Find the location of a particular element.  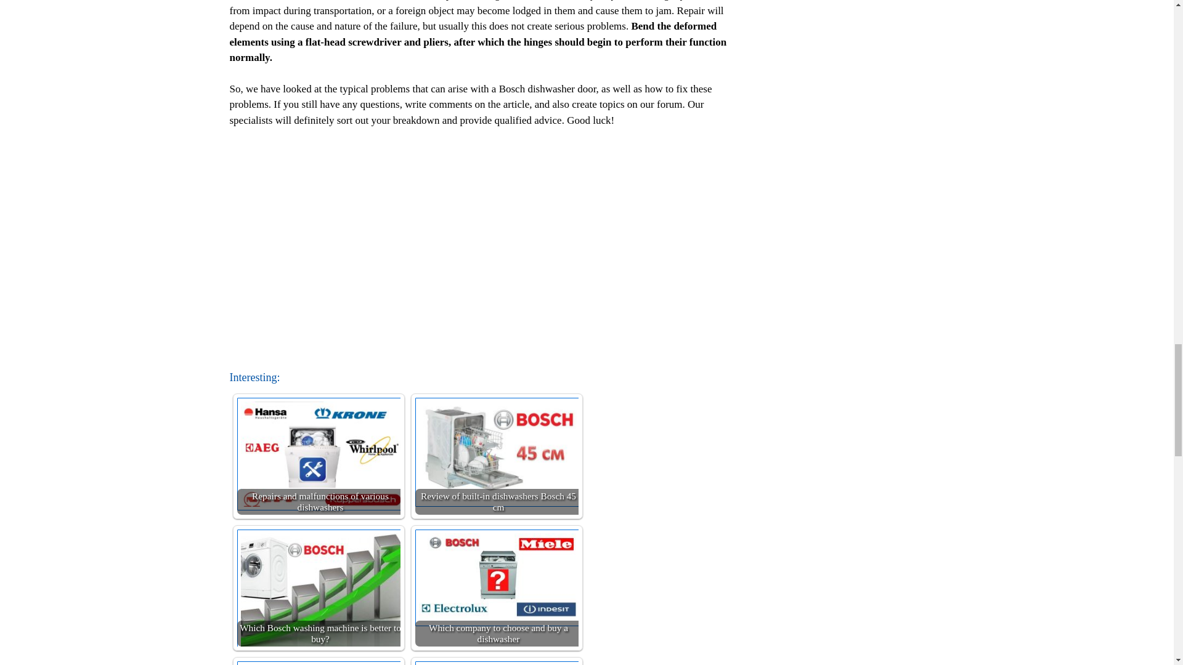

Dishwasher rating 45 cm is located at coordinates (322, 663).